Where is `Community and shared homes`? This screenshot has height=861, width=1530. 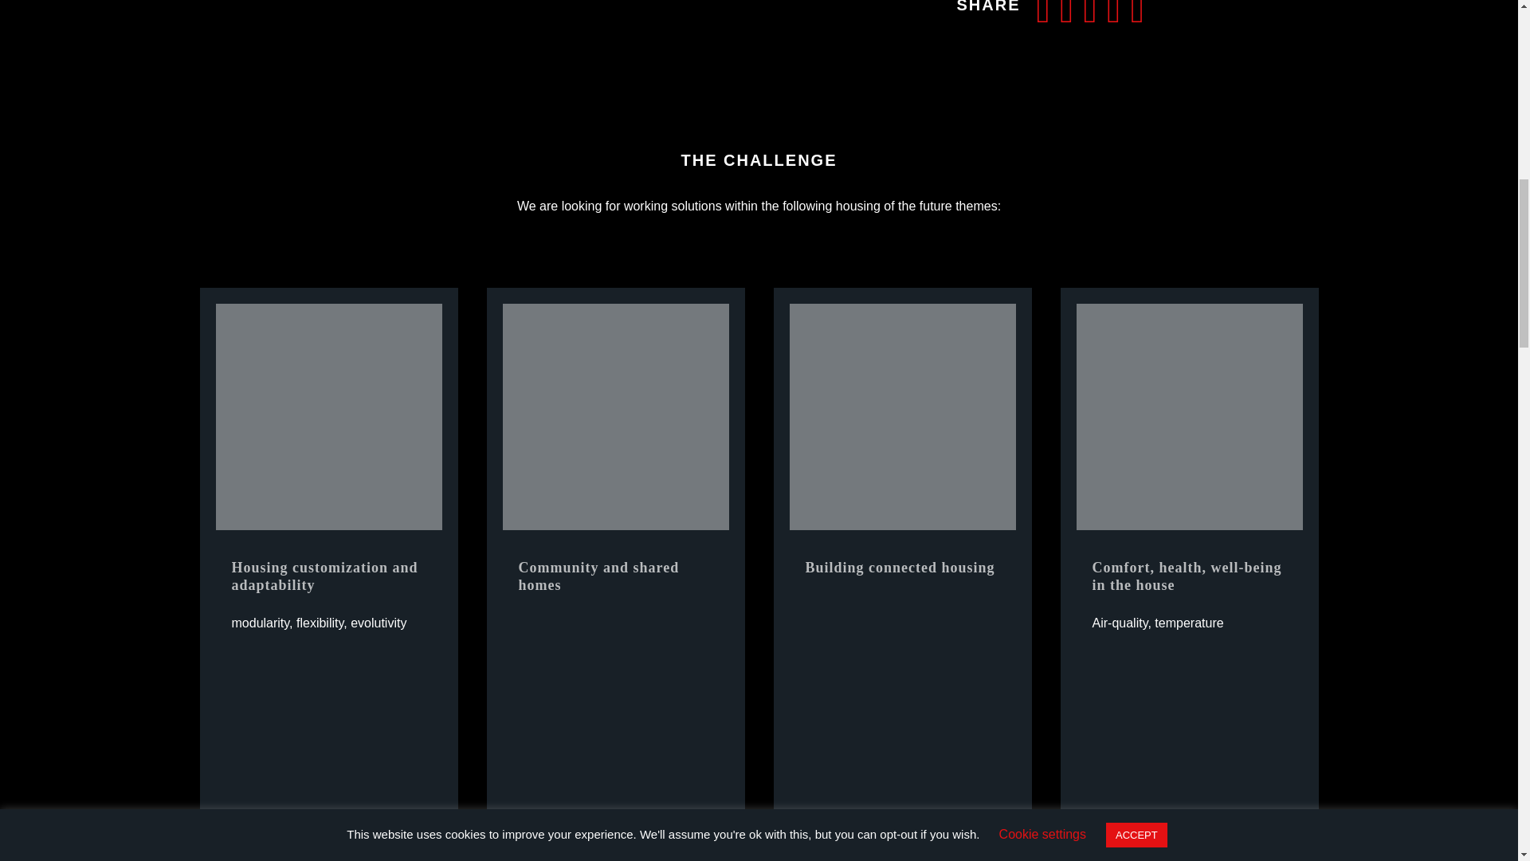 Community and shared homes is located at coordinates (614, 417).